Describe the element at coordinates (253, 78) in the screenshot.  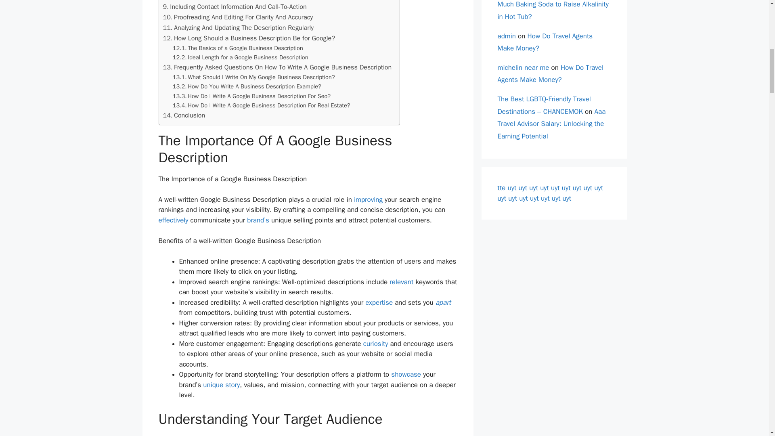
I see `What Should I Write On My Google Business Description?` at that location.